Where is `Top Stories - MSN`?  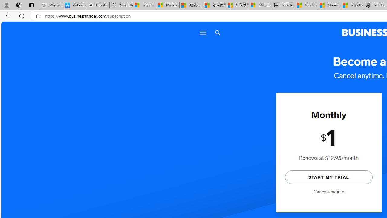
Top Stories - MSN is located at coordinates (306, 5).